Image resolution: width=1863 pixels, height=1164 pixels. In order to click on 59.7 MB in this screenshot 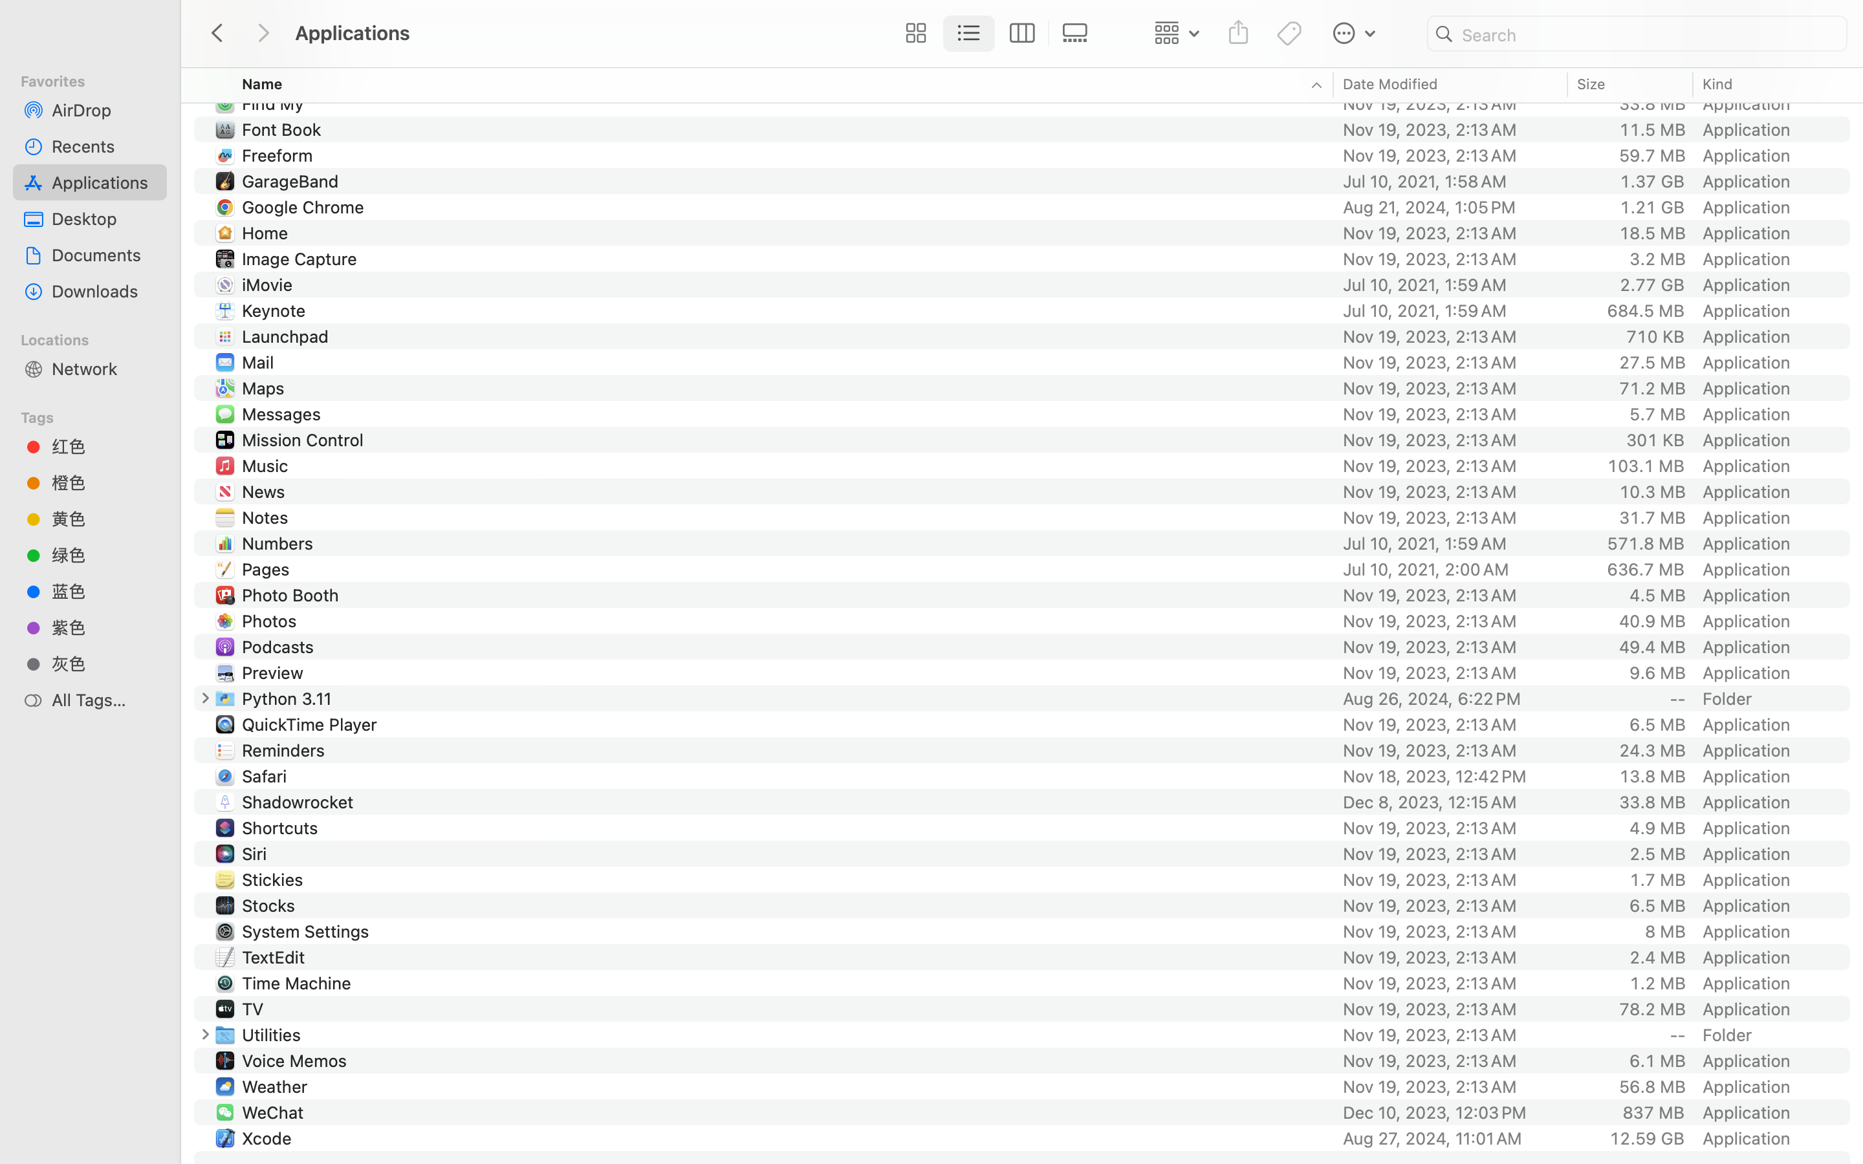, I will do `click(1652, 155)`.